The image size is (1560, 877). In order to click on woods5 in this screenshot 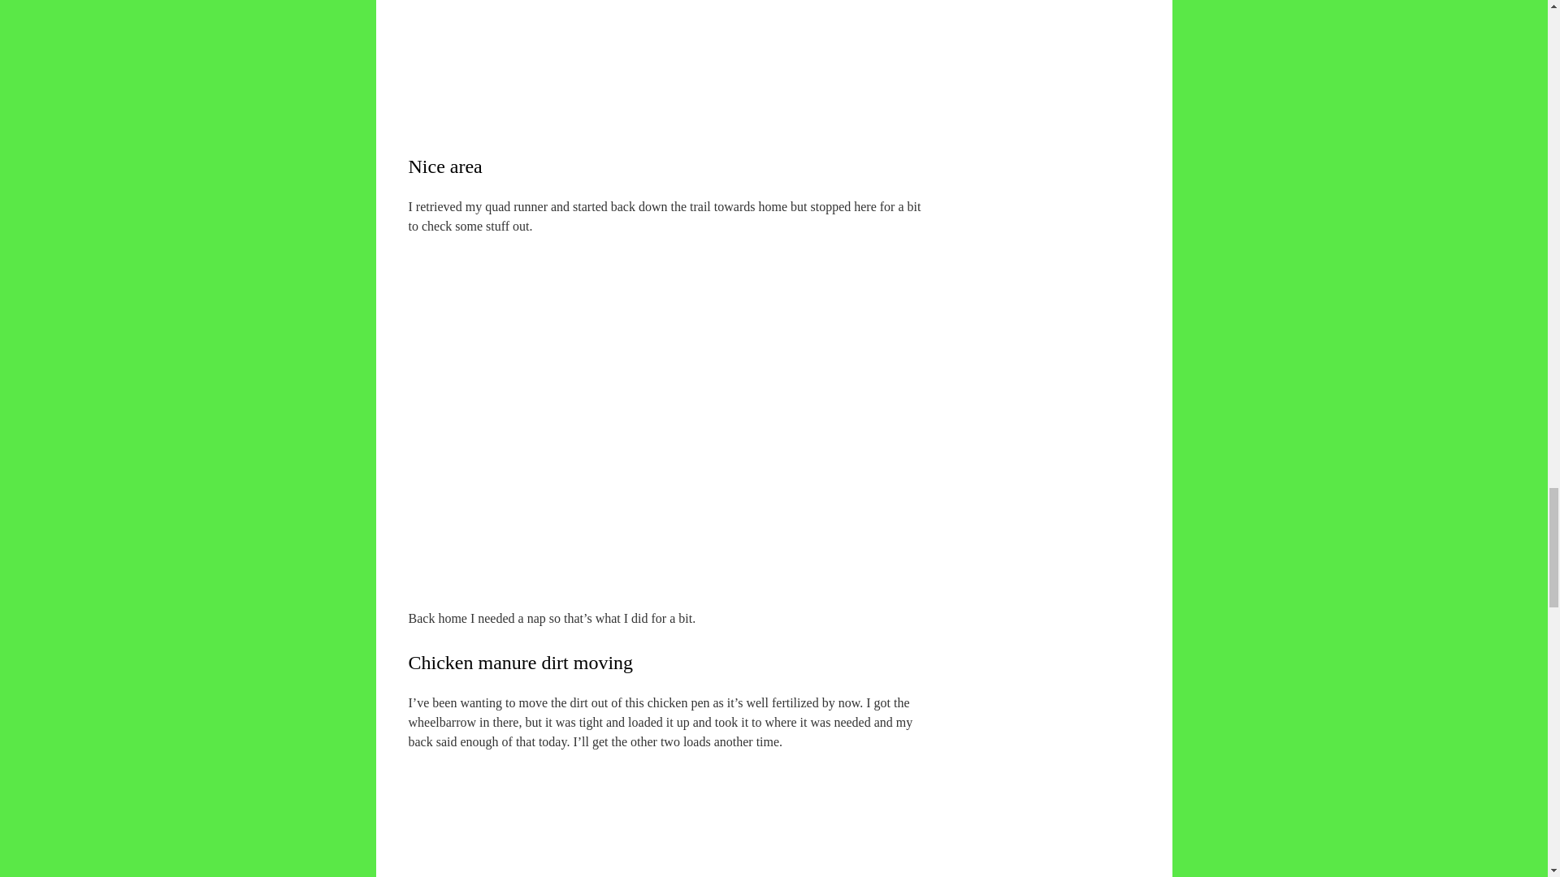, I will do `click(675, 44)`.